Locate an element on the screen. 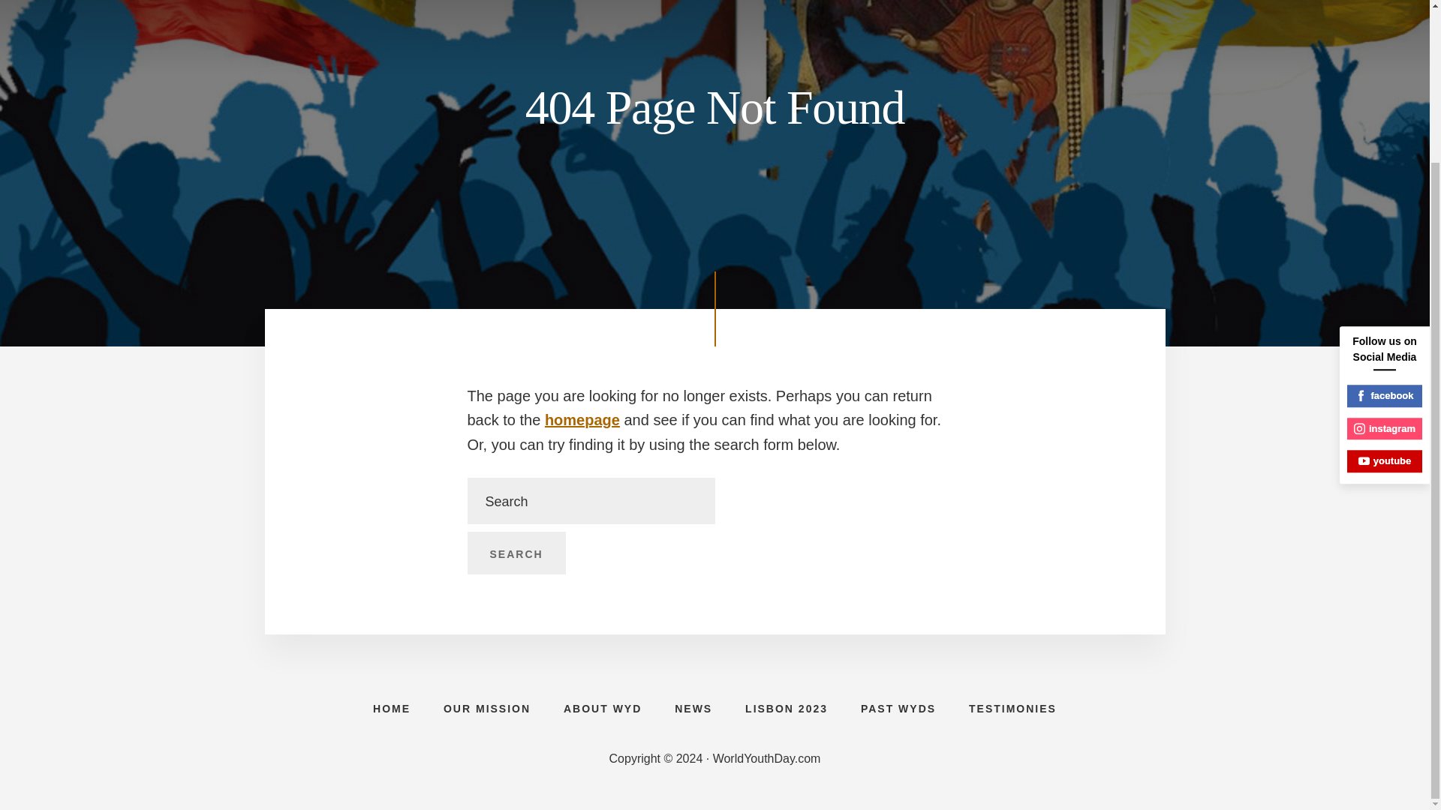 This screenshot has height=810, width=1441. youtube is located at coordinates (1385, 267).